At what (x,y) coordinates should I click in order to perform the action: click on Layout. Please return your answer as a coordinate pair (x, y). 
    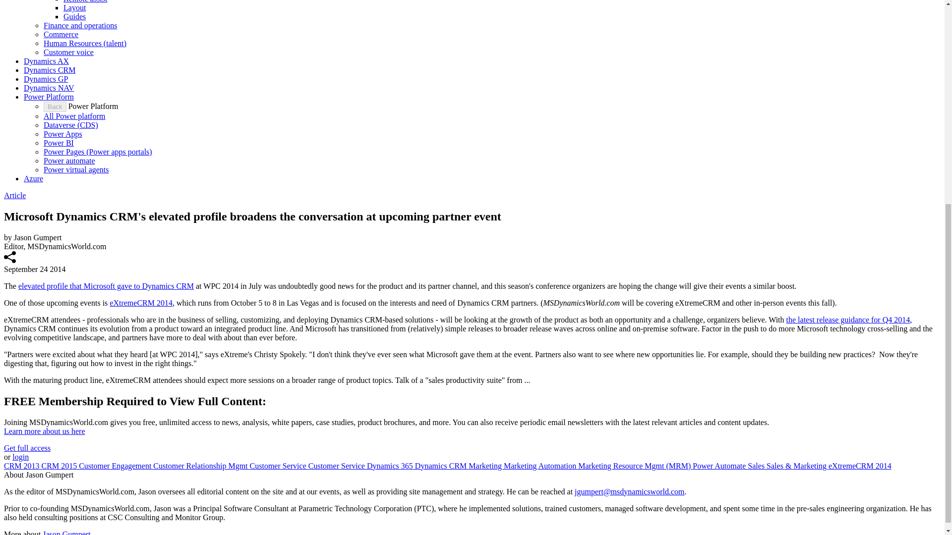
    Looking at the image, I should click on (74, 7).